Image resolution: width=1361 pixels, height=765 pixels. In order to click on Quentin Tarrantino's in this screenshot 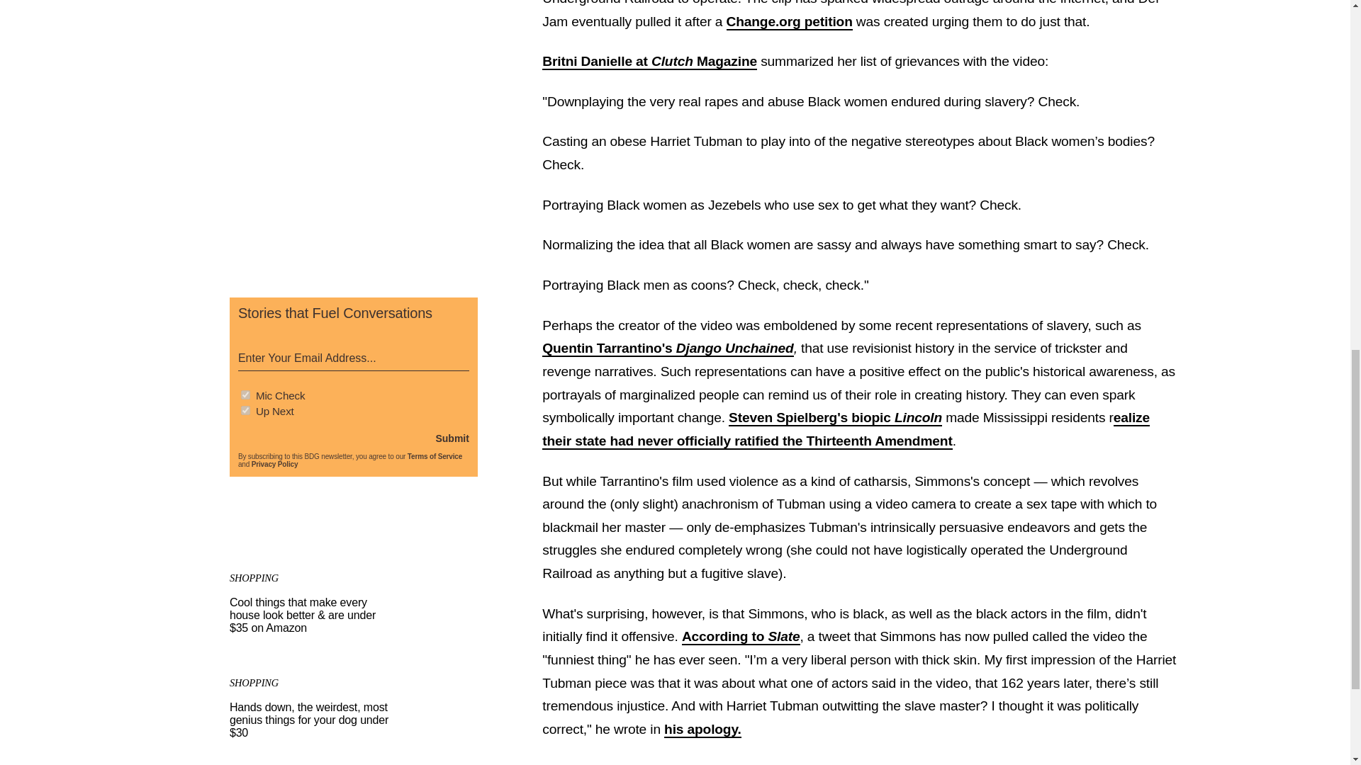, I will do `click(608, 348)`.